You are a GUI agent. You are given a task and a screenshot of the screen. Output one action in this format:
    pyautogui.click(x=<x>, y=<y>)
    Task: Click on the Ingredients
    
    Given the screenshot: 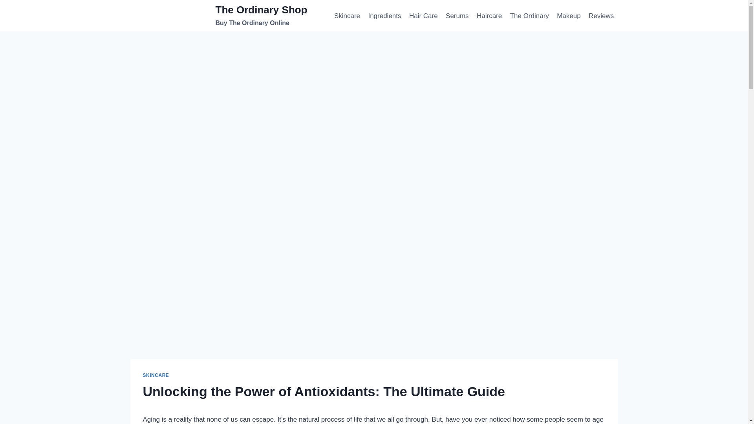 What is the action you would take?
    pyautogui.click(x=423, y=15)
    